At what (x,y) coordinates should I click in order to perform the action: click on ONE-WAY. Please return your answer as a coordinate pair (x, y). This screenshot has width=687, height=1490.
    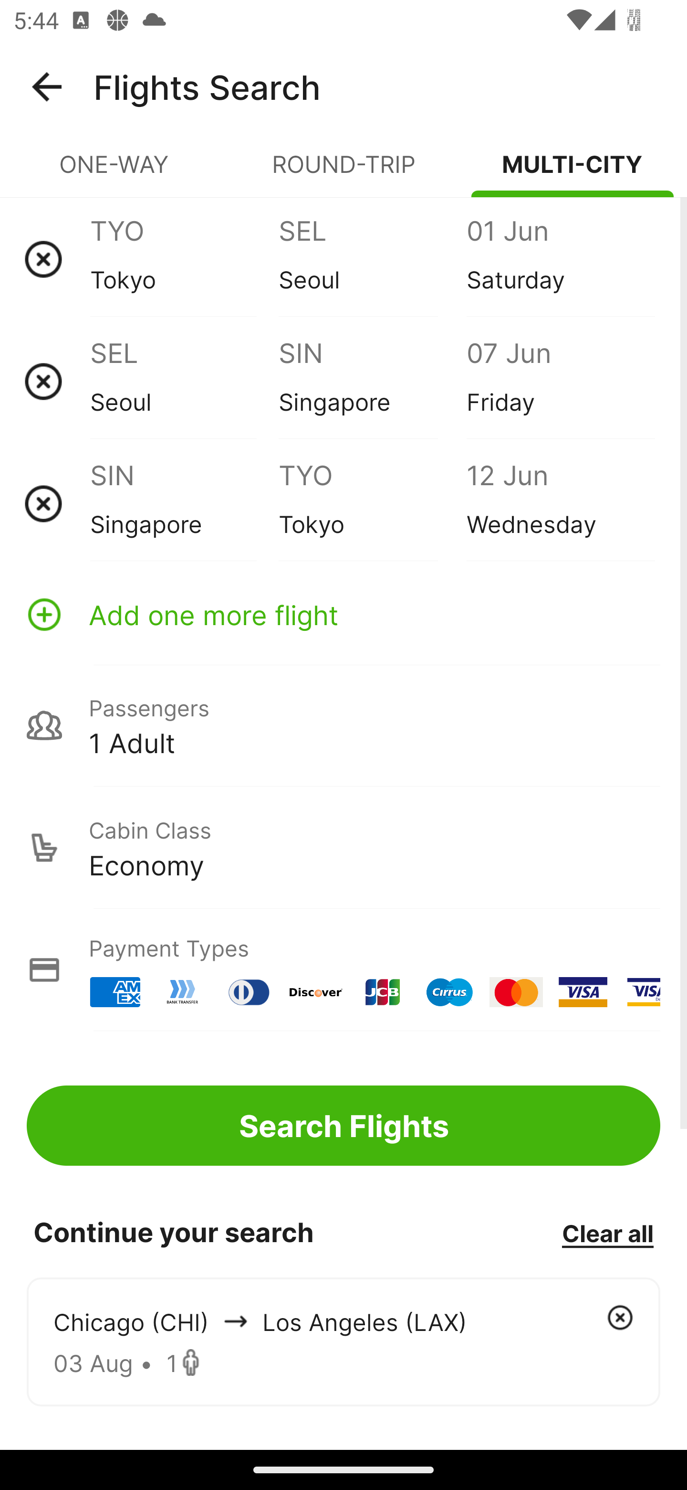
    Looking at the image, I should click on (114, 172).